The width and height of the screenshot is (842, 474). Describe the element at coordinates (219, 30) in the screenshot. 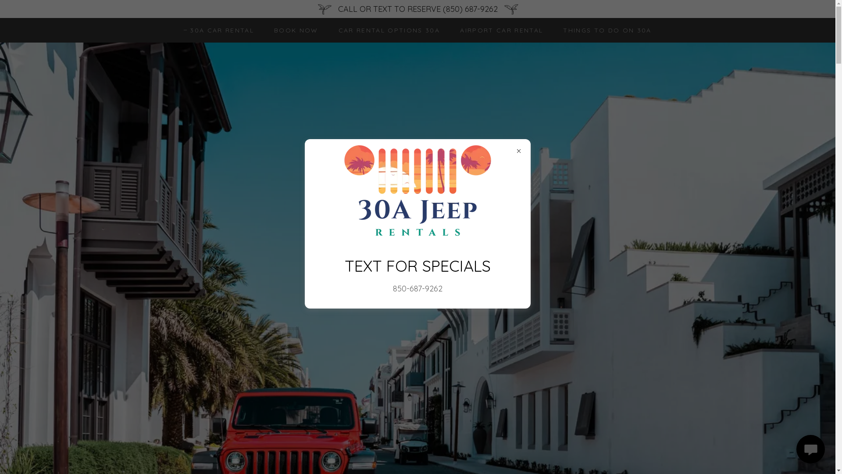

I see `30A CAR RENTAL` at that location.